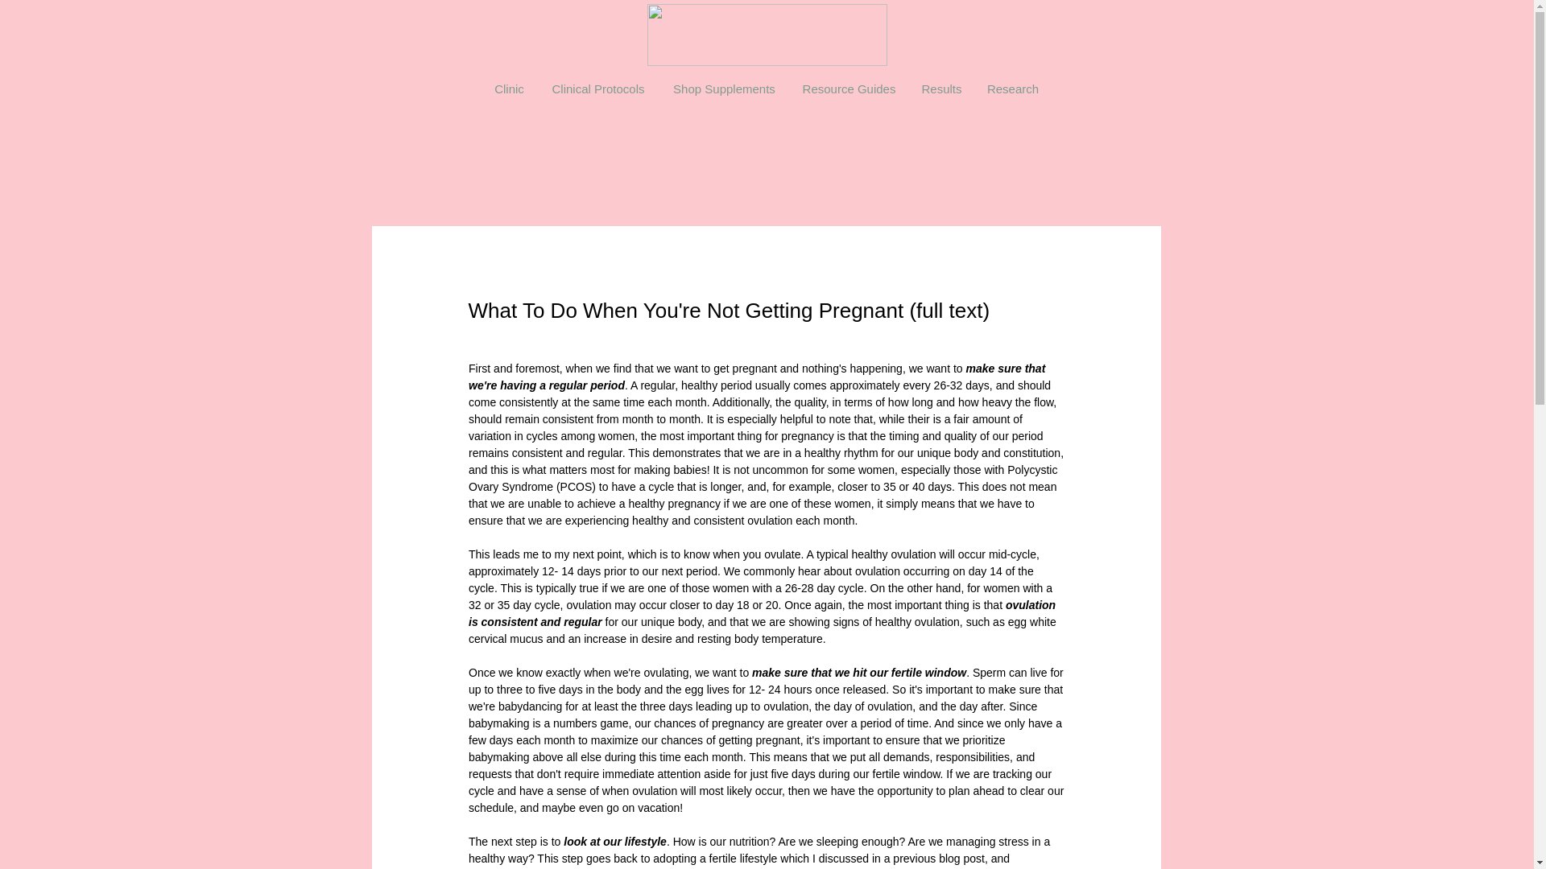  What do you see at coordinates (599, 89) in the screenshot?
I see `Clinical Protocols` at bounding box center [599, 89].